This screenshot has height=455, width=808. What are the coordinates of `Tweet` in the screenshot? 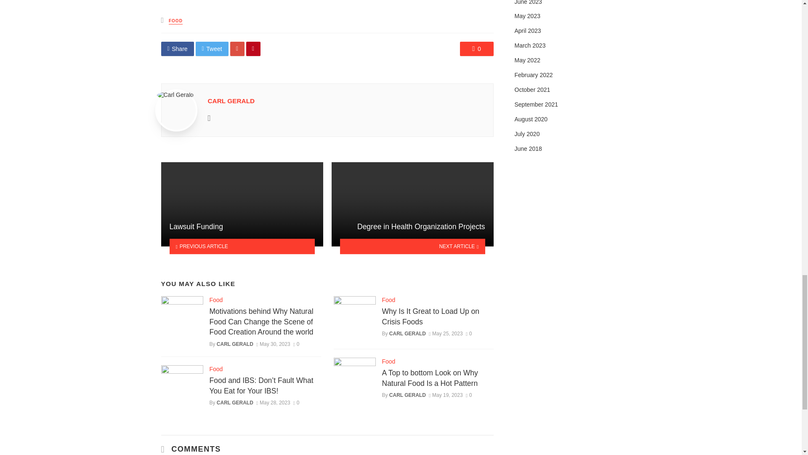 It's located at (212, 49).